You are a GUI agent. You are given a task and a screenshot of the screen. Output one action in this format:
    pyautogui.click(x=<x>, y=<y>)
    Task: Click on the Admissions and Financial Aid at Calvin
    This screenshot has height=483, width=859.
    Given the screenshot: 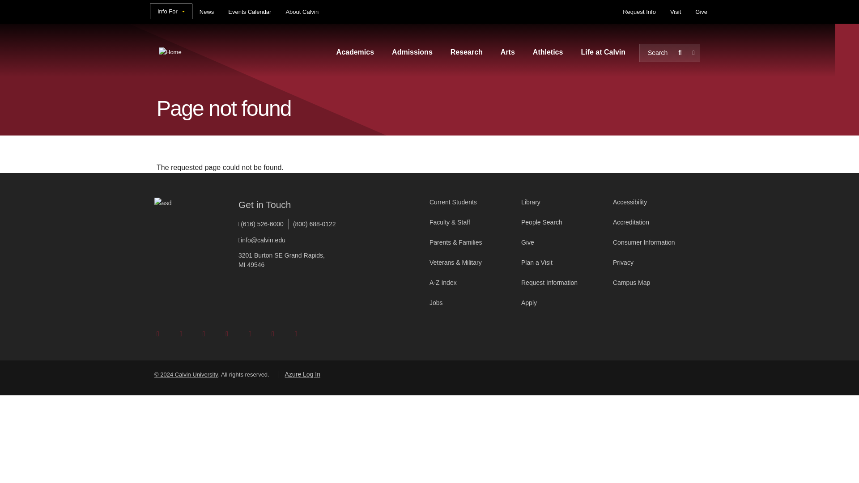 What is the action you would take?
    pyautogui.click(x=412, y=52)
    